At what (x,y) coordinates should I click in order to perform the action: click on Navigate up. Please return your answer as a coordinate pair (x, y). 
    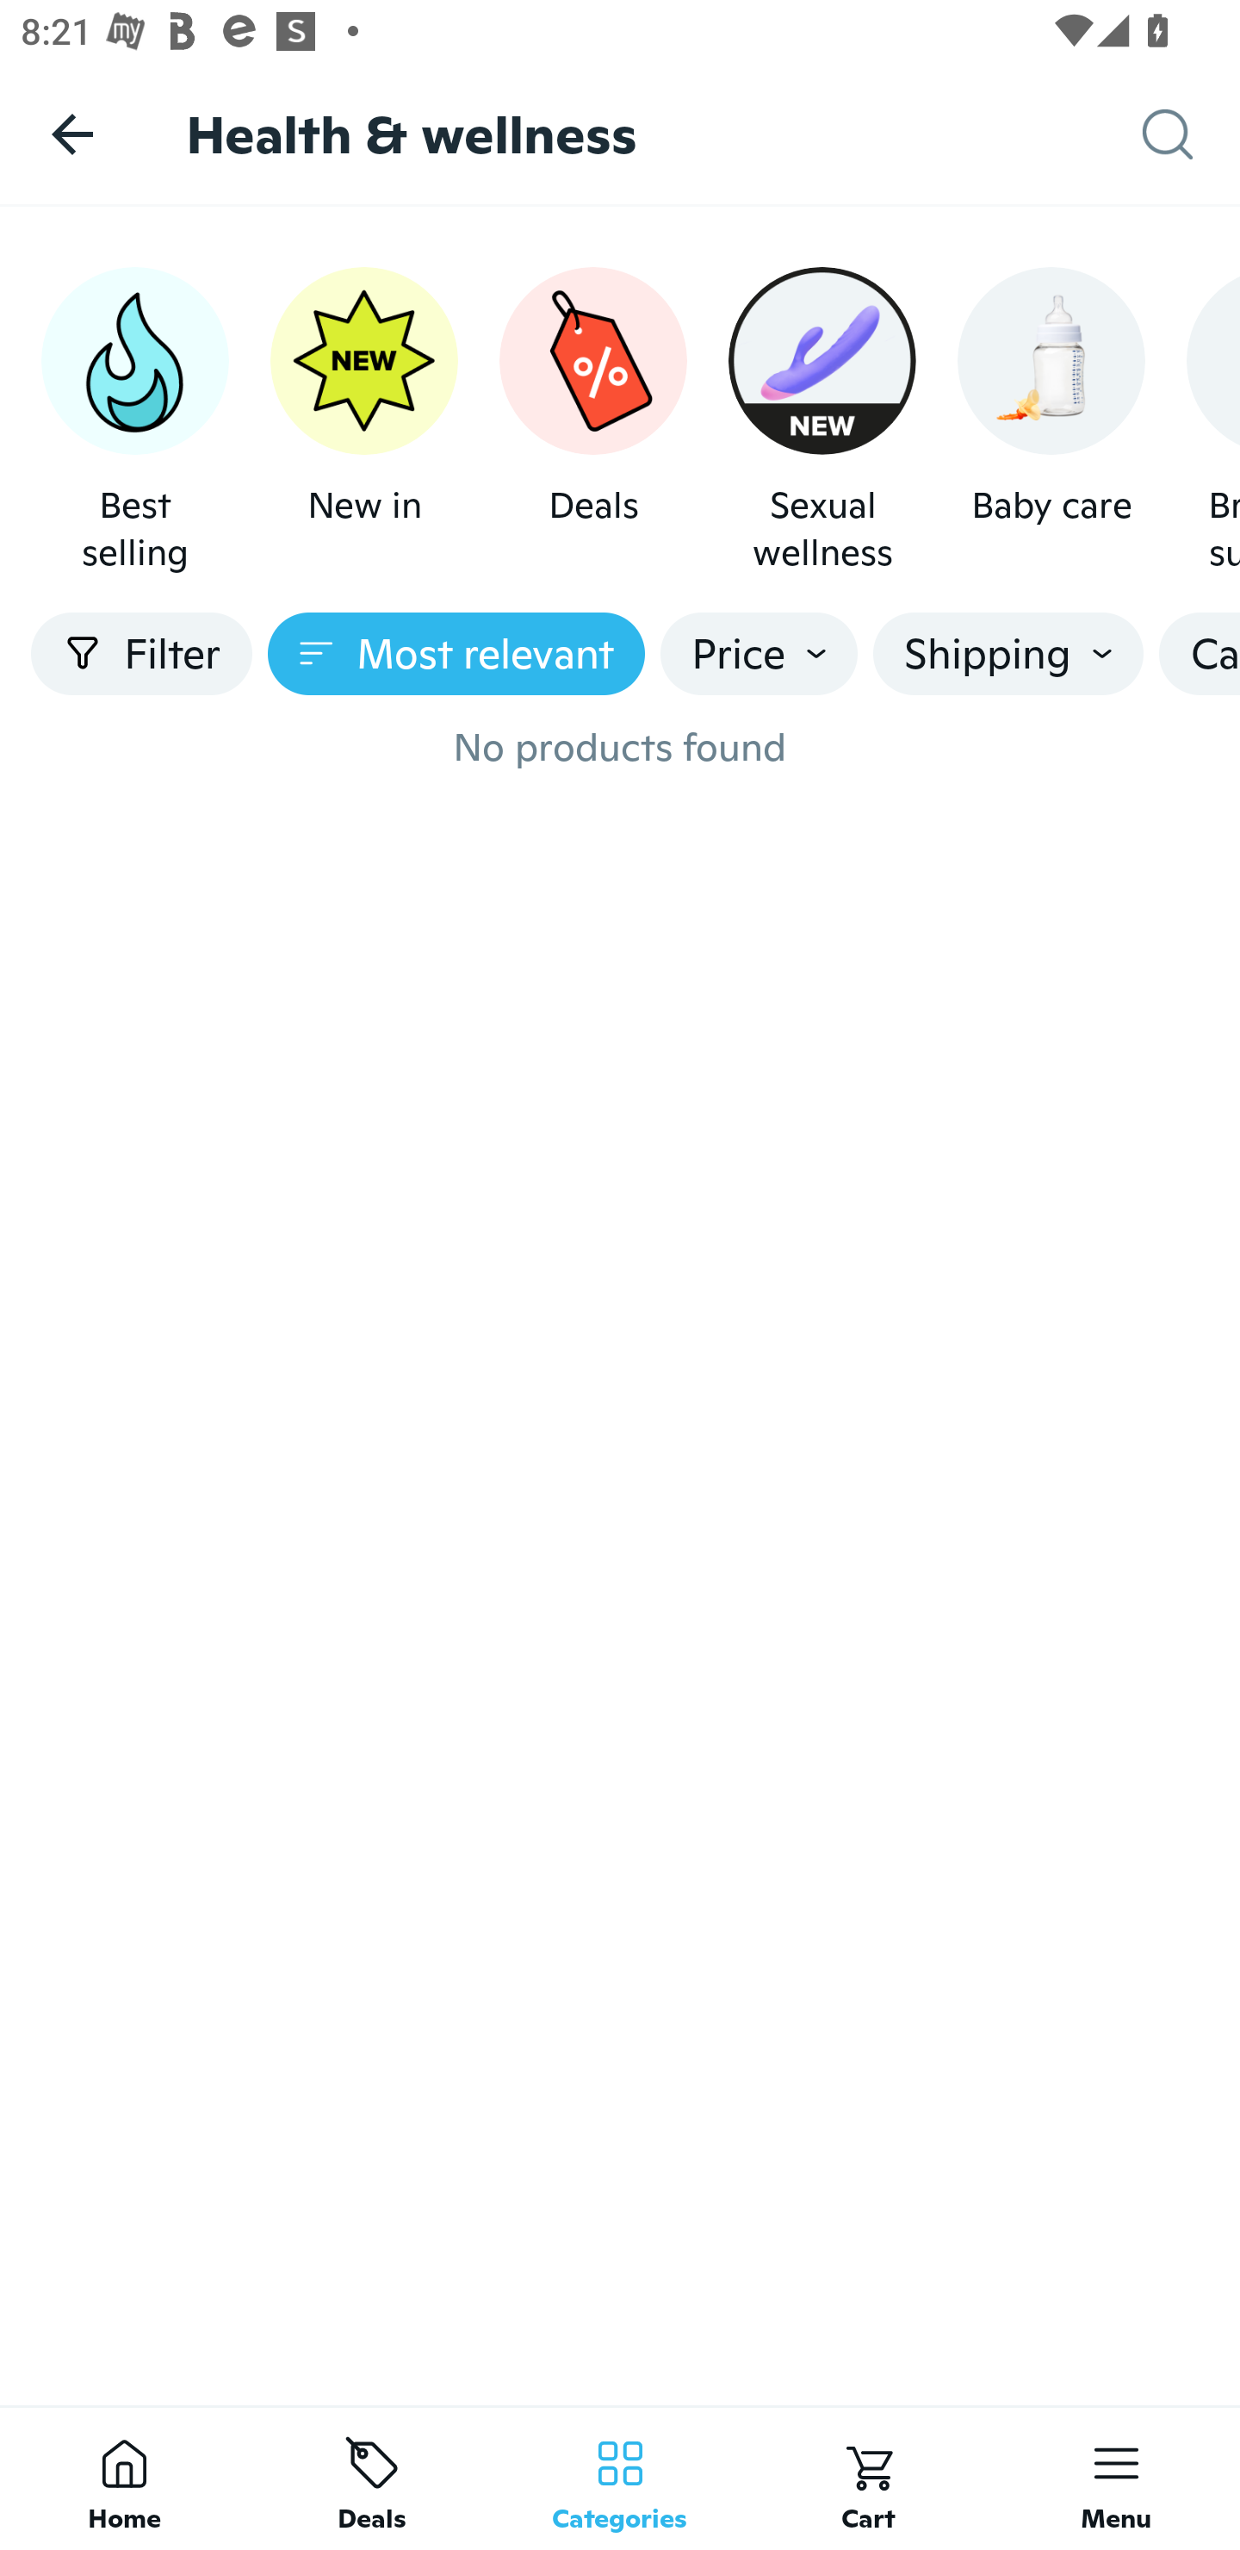
    Looking at the image, I should click on (72, 134).